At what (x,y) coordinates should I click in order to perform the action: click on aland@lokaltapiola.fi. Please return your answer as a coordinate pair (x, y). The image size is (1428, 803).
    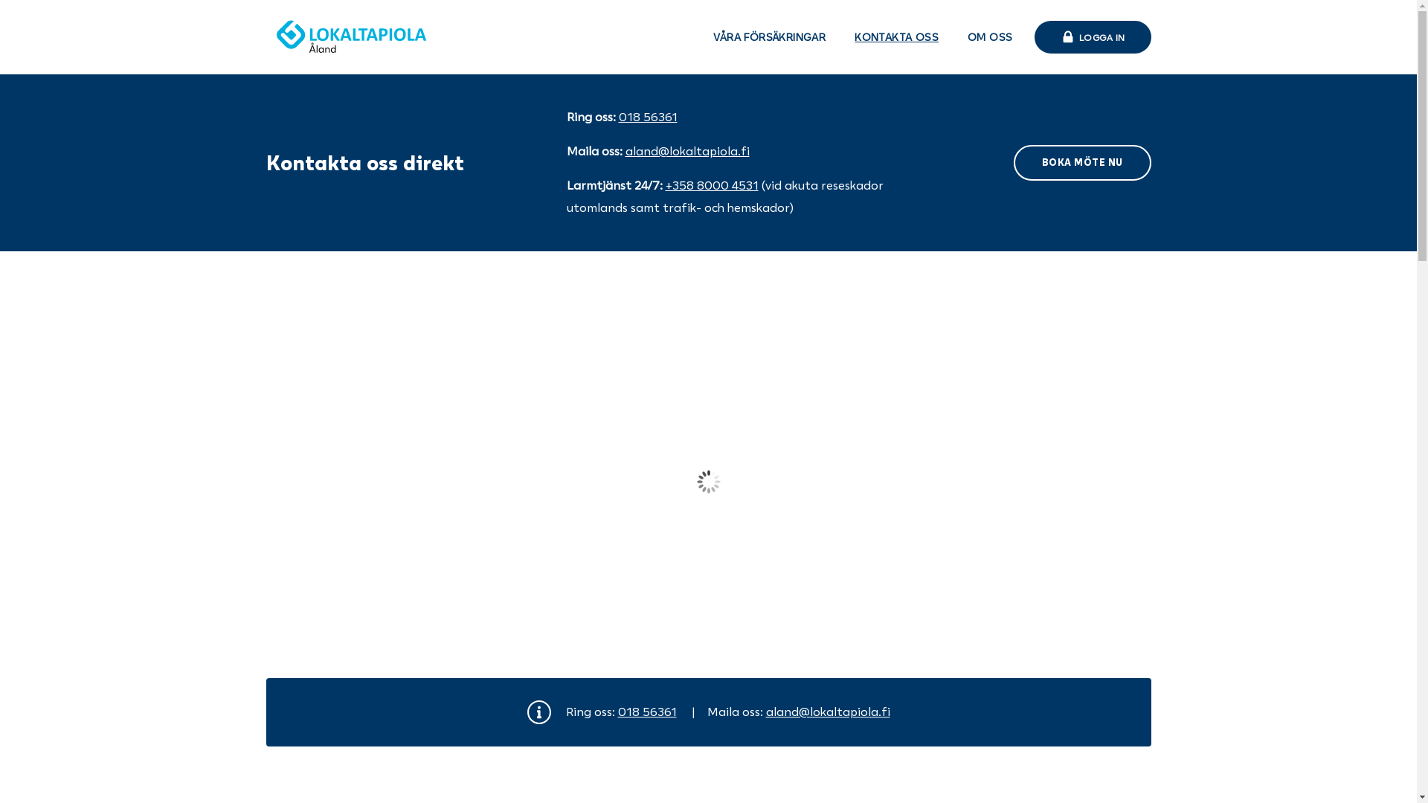
    Looking at the image, I should click on (829, 712).